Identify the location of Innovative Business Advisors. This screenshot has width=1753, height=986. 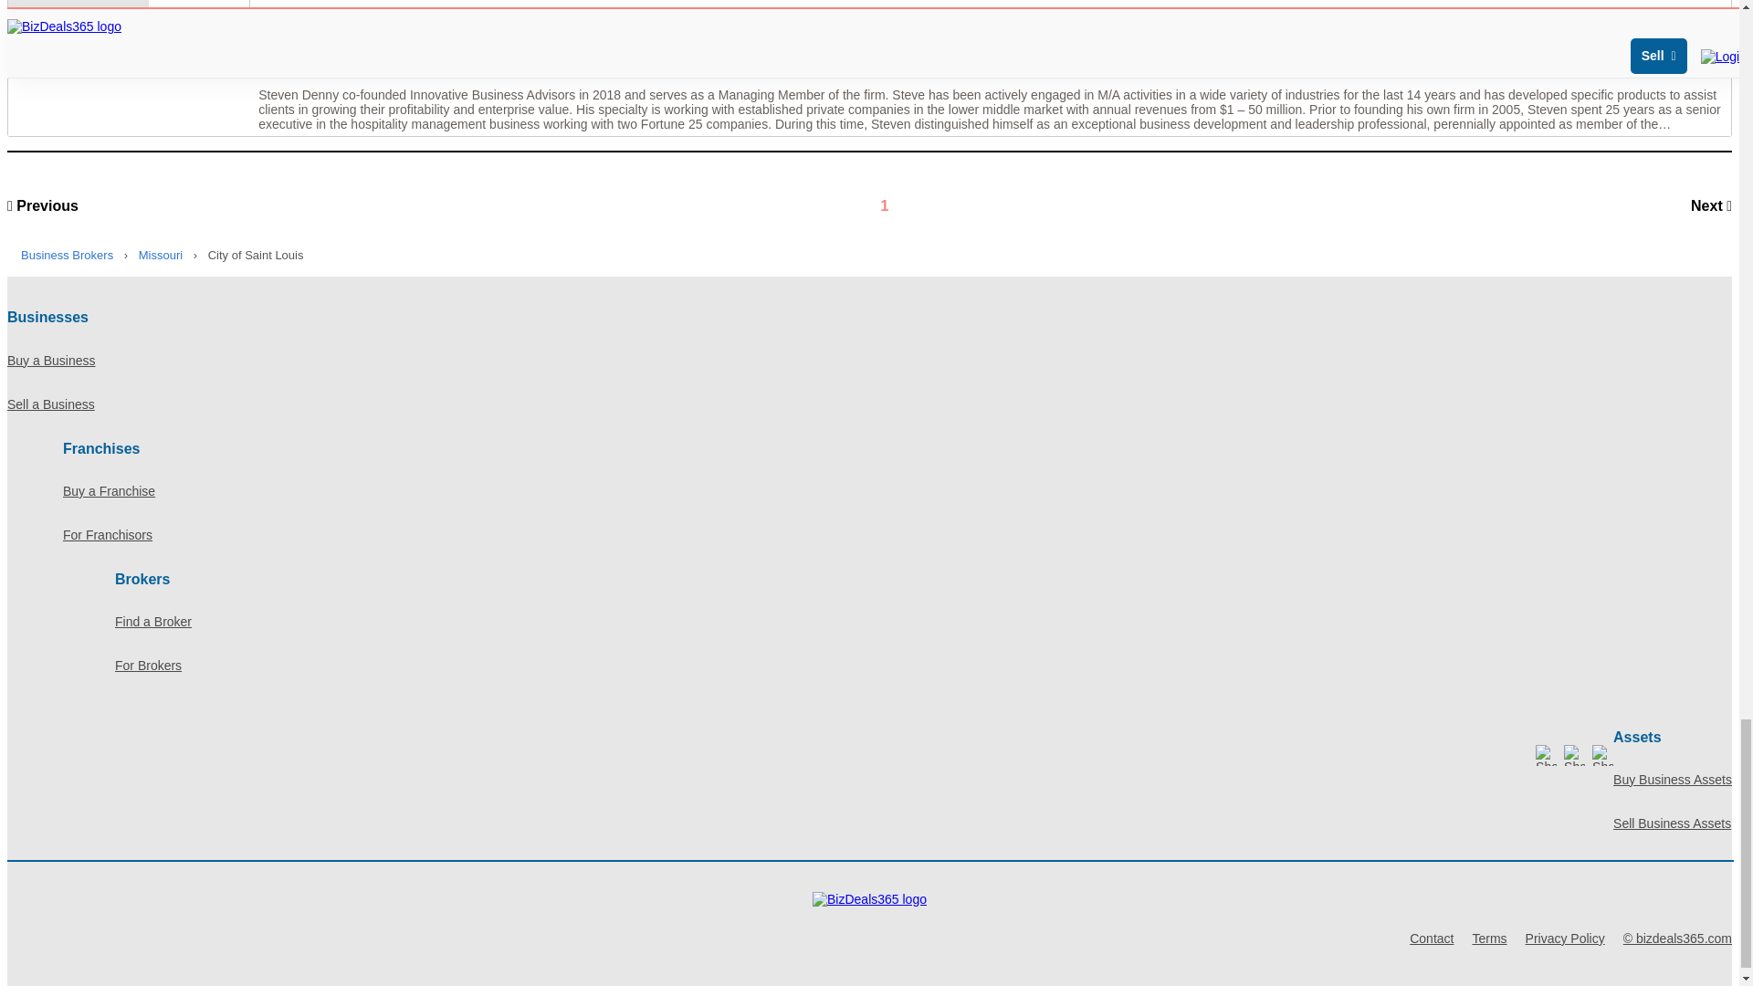
(1572, 45).